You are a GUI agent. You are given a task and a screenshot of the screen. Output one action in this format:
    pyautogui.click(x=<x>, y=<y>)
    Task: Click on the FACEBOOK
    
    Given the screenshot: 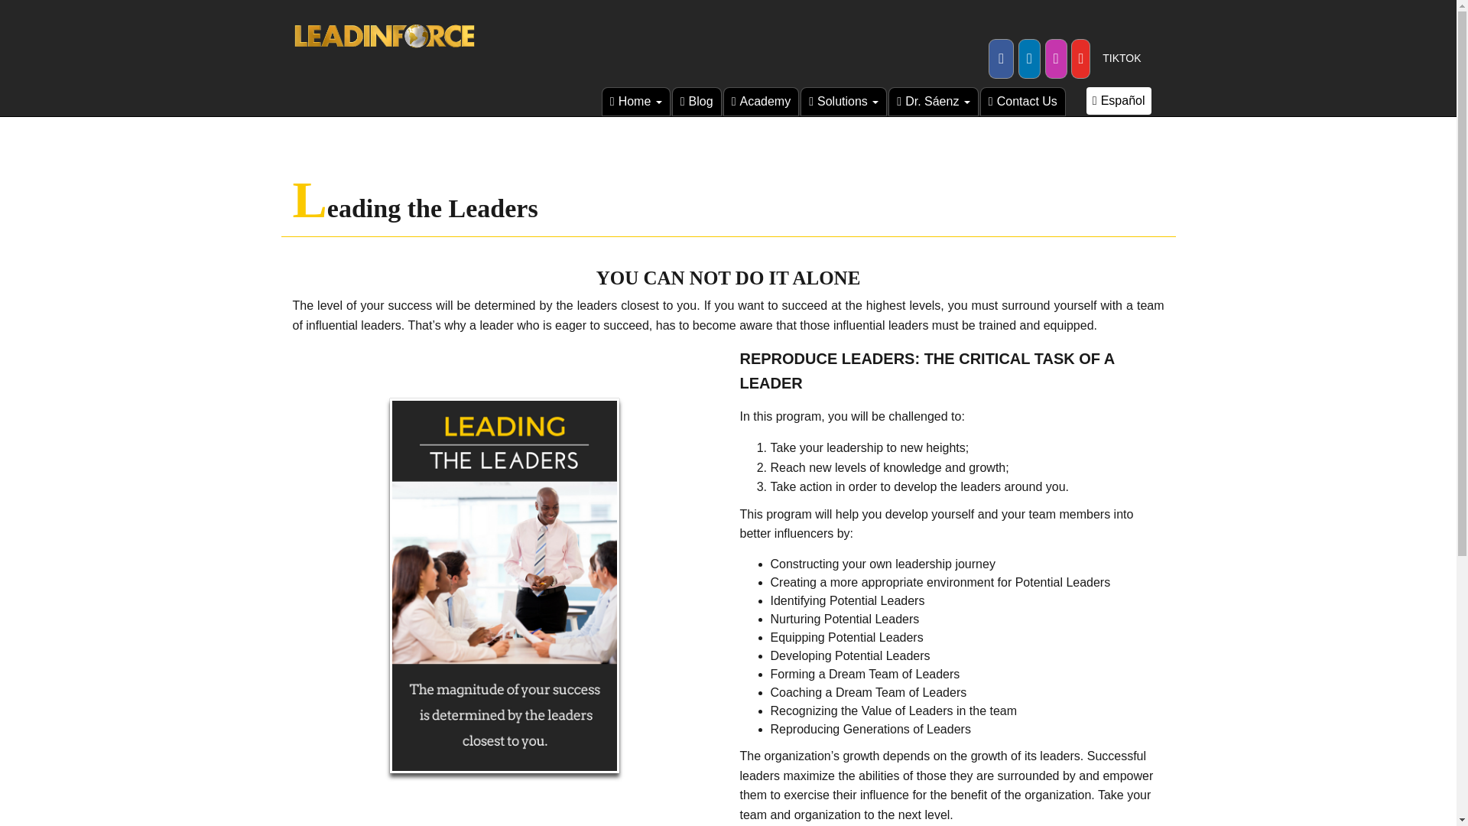 What is the action you would take?
    pyautogui.click(x=1002, y=58)
    